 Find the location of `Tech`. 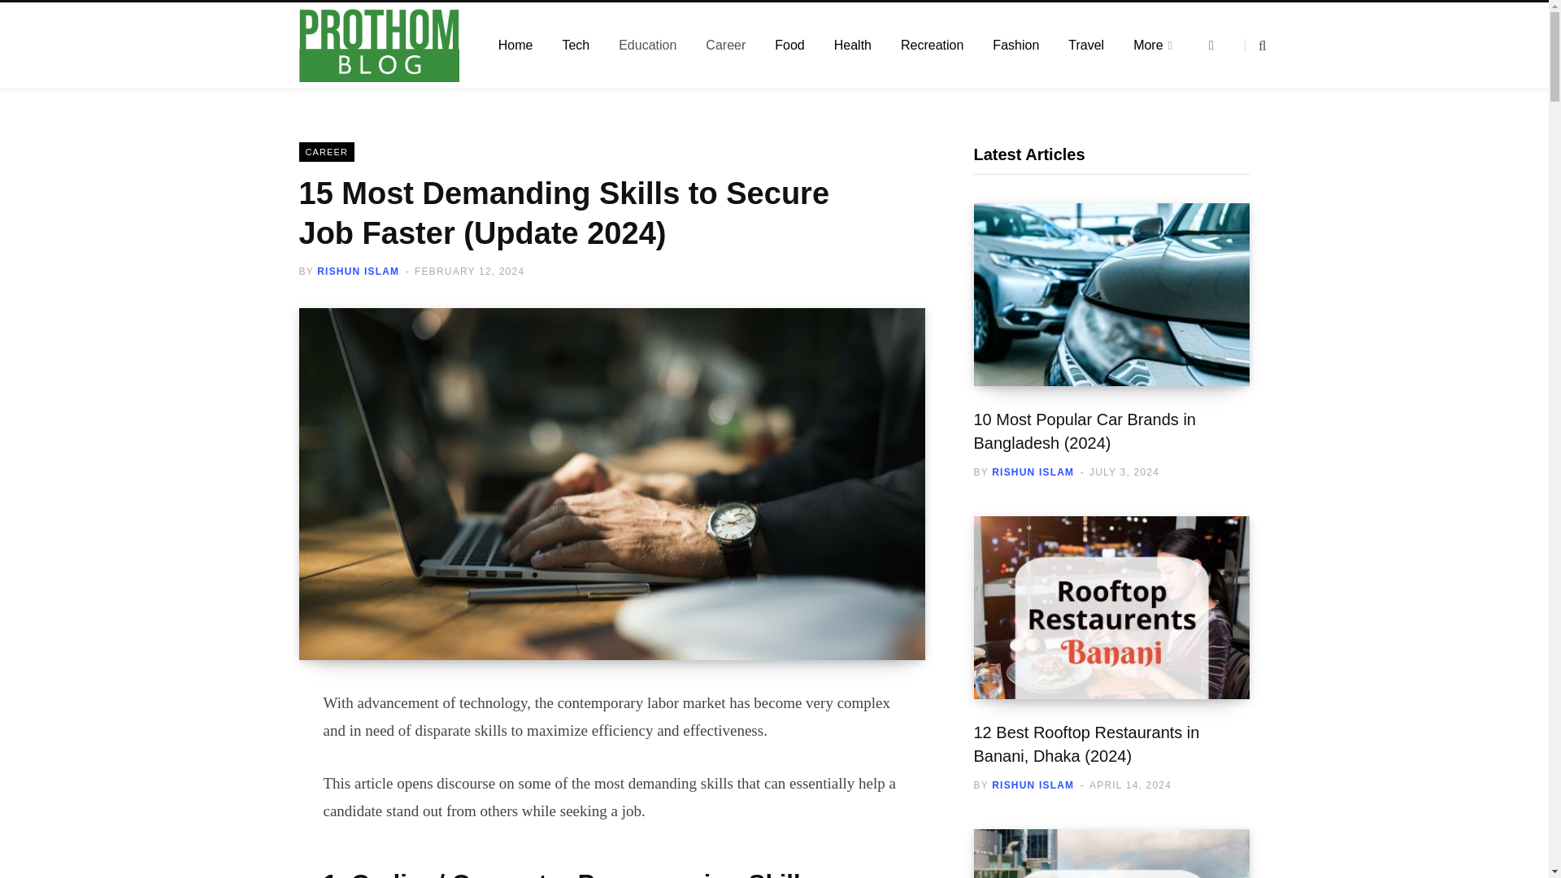

Tech is located at coordinates (576, 45).